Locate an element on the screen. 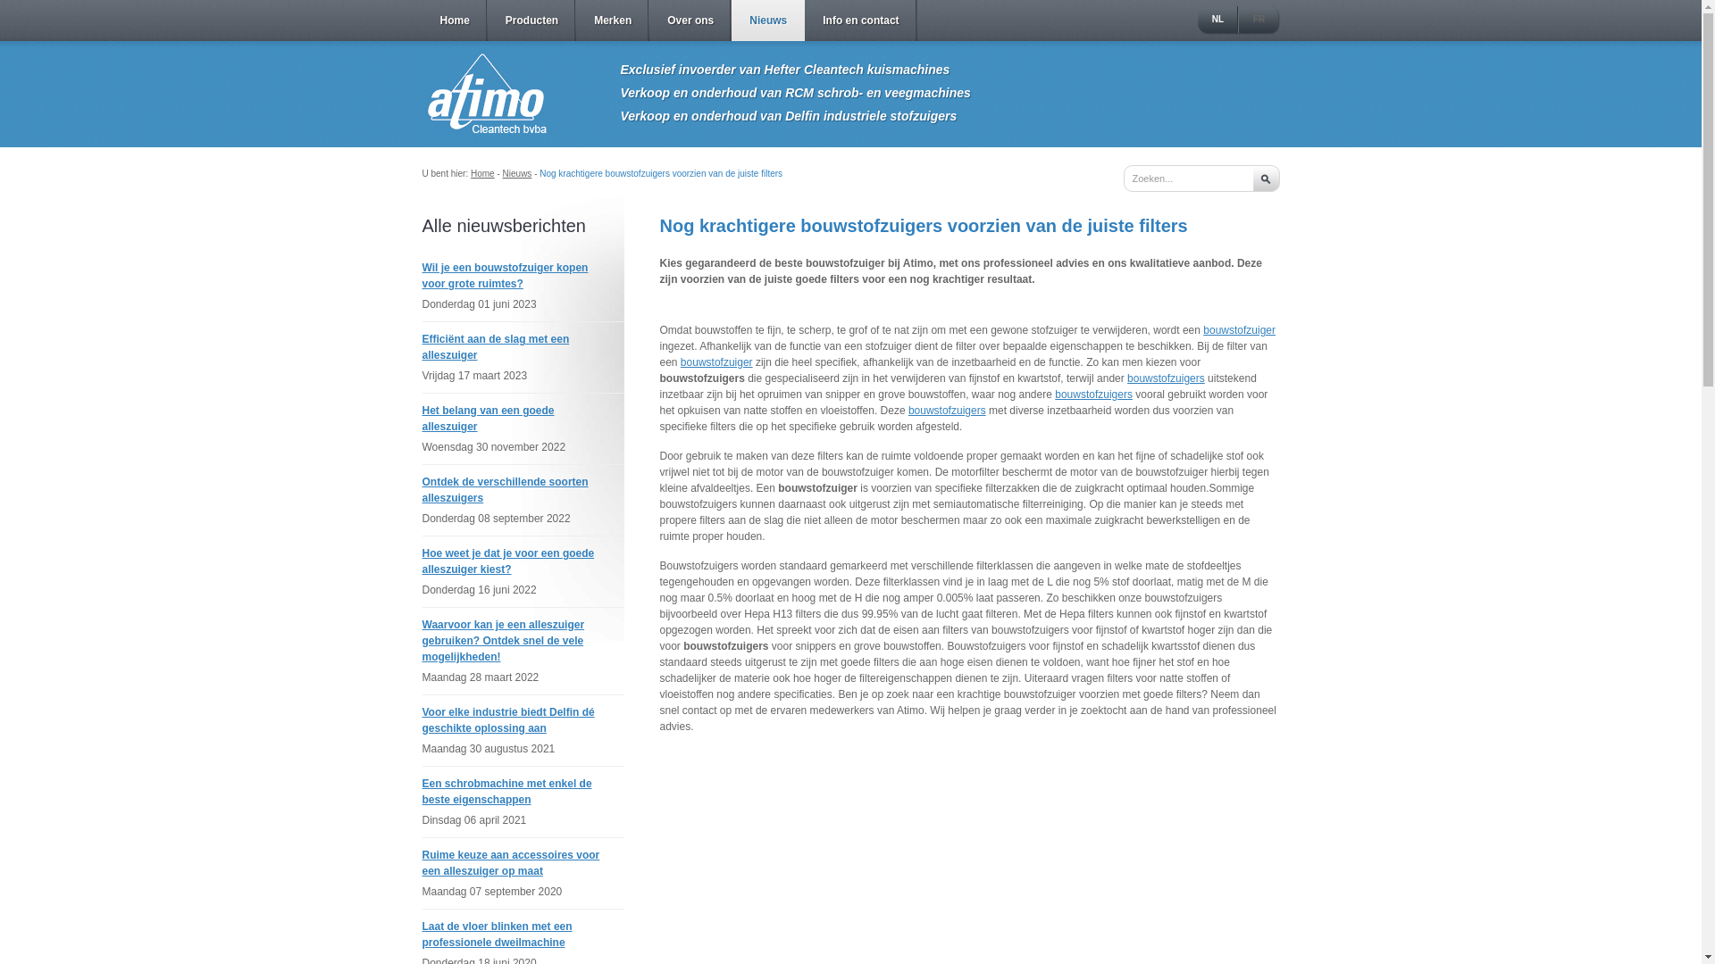 Image resolution: width=1715 pixels, height=964 pixels. Ontdek de verschillende soorten alleszuigers is located at coordinates (505, 490).